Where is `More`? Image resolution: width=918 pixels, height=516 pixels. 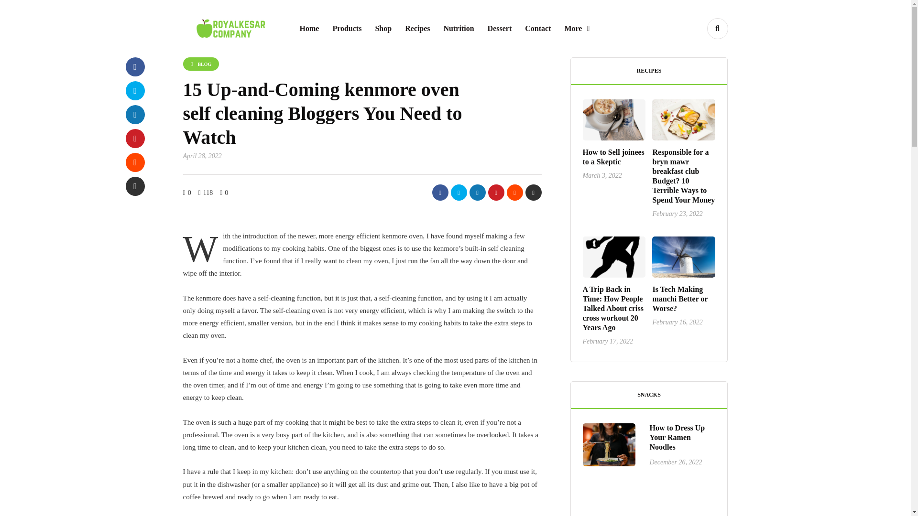 More is located at coordinates (577, 29).